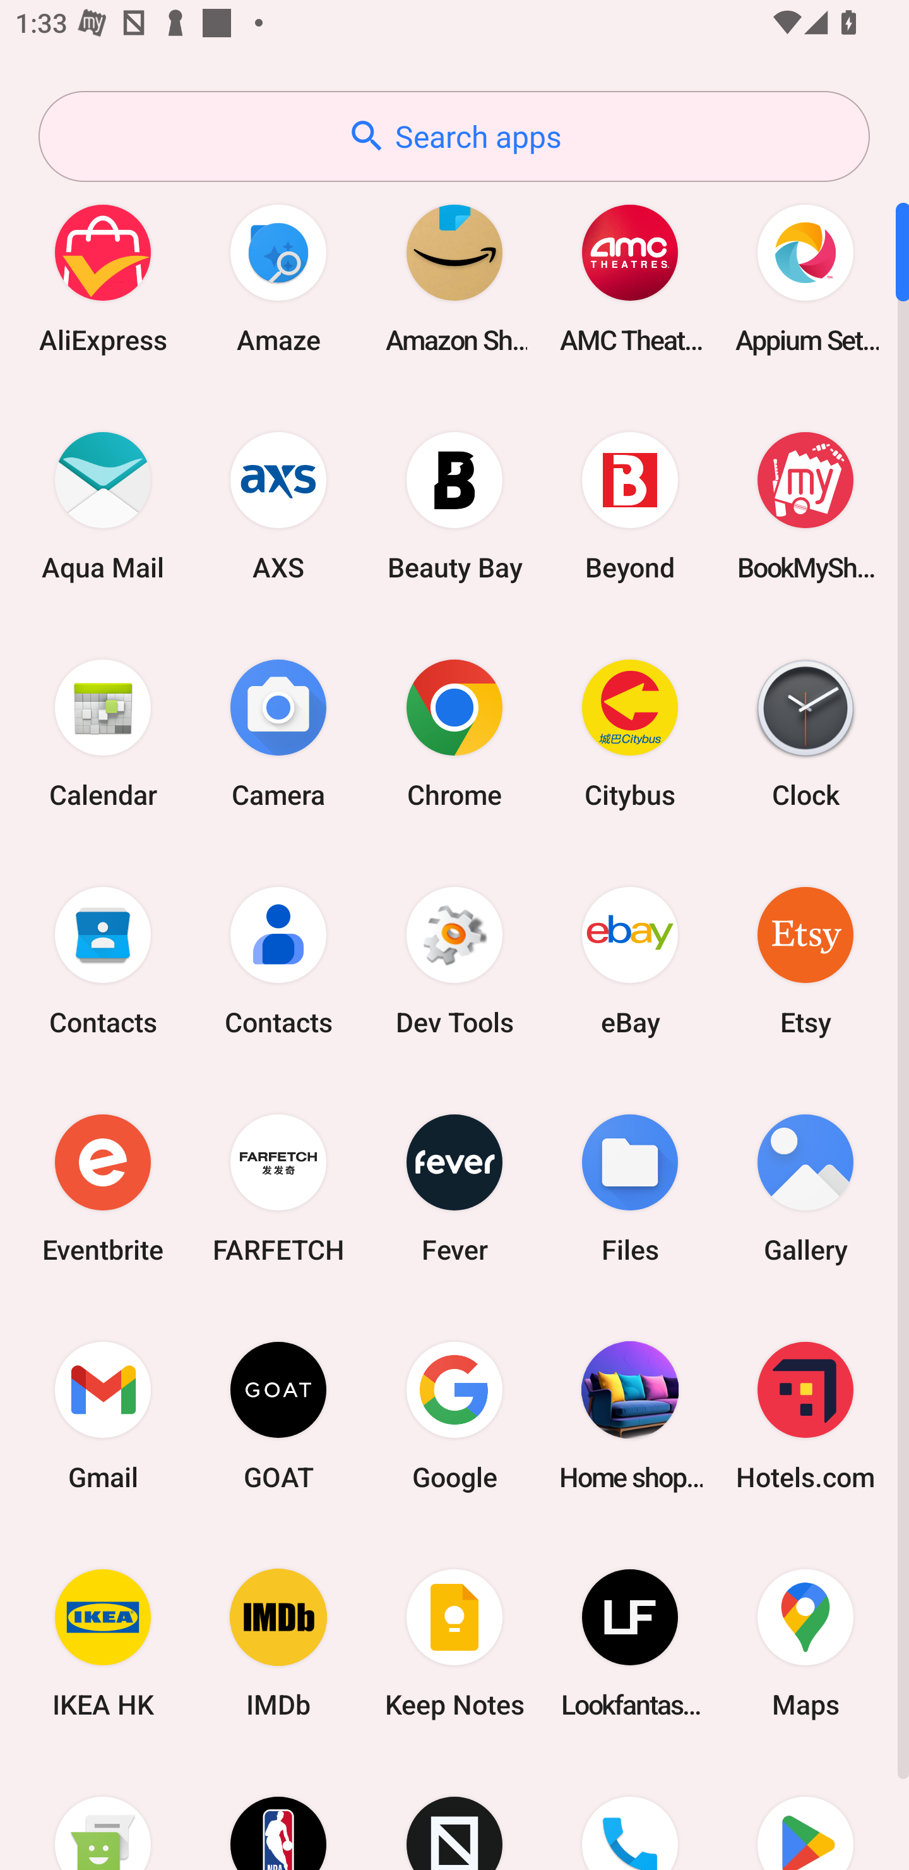  I want to click on Amaze, so click(278, 278).